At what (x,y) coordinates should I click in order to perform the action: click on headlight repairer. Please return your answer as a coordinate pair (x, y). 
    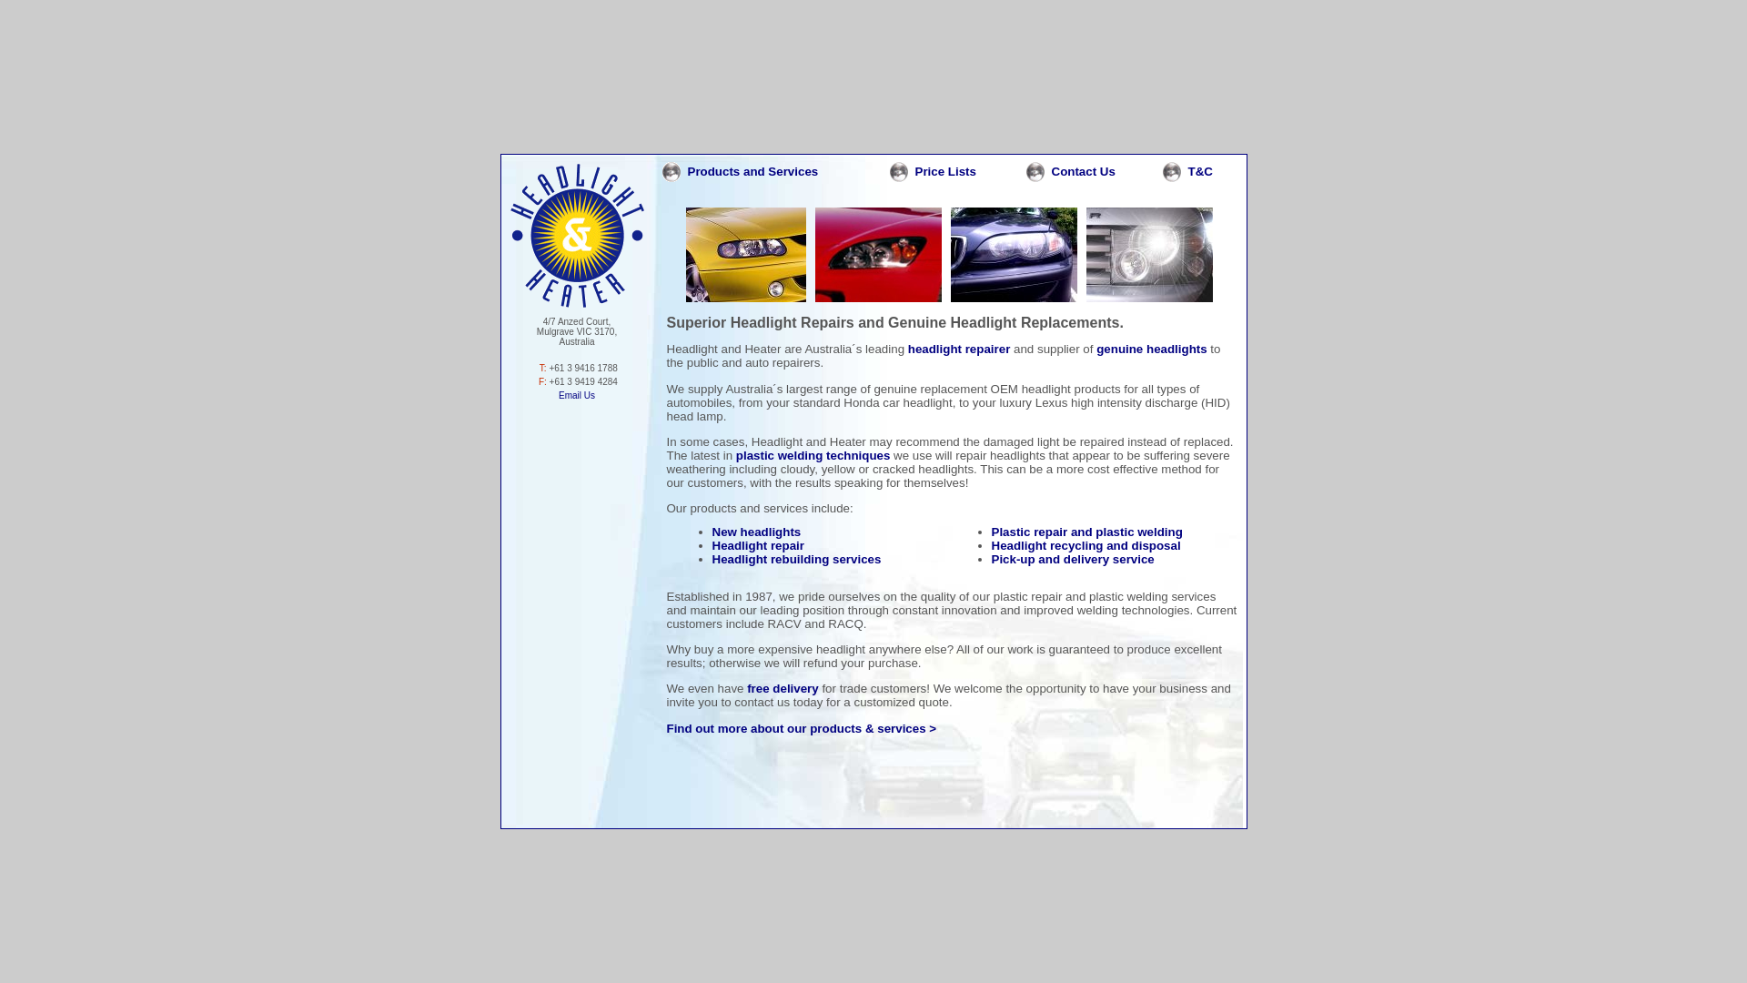
    Looking at the image, I should click on (959, 350).